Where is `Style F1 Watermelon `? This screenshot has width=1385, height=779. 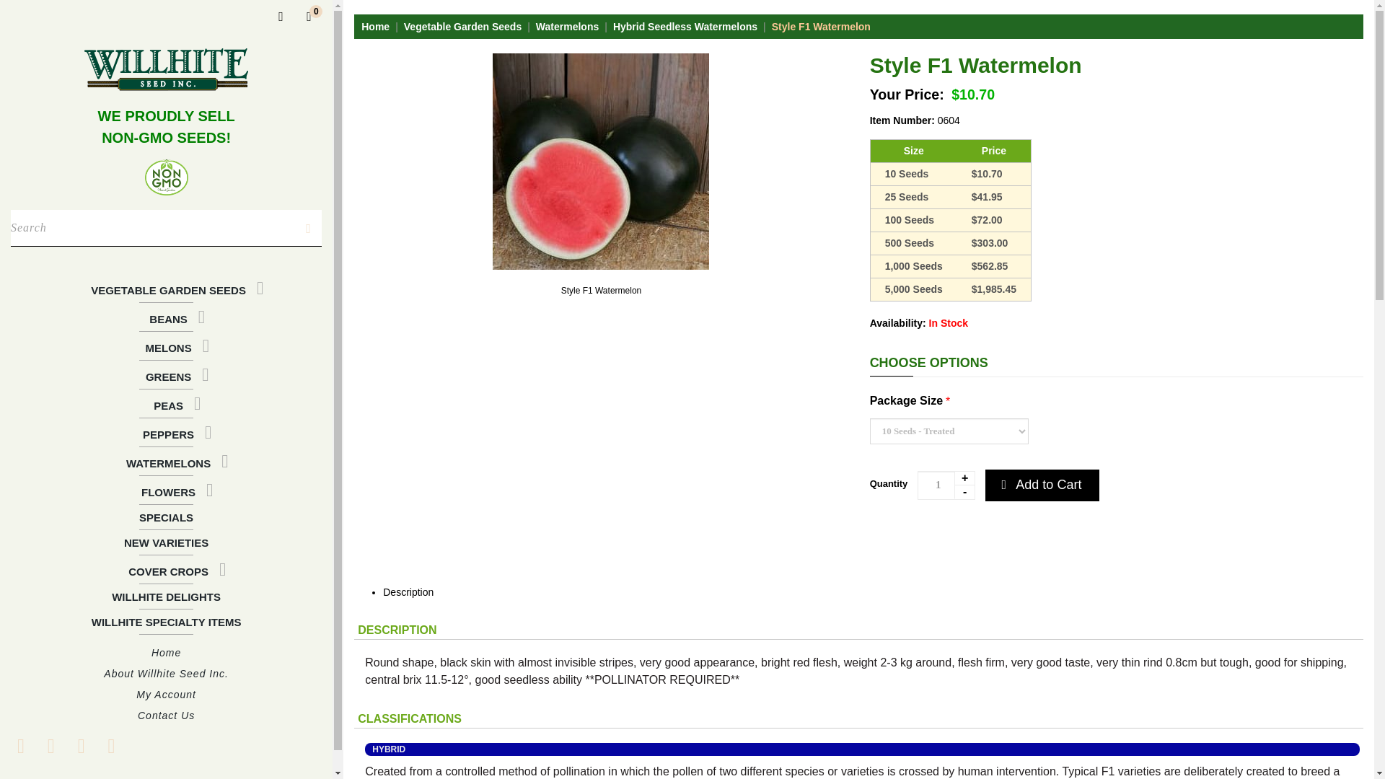
Style F1 Watermelon  is located at coordinates (601, 162).